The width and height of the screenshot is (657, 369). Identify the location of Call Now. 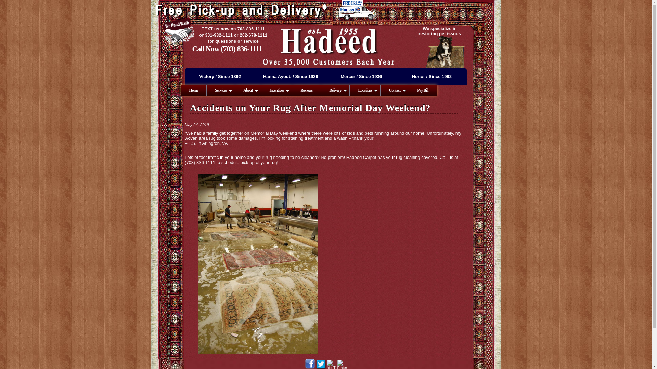
(241, 49).